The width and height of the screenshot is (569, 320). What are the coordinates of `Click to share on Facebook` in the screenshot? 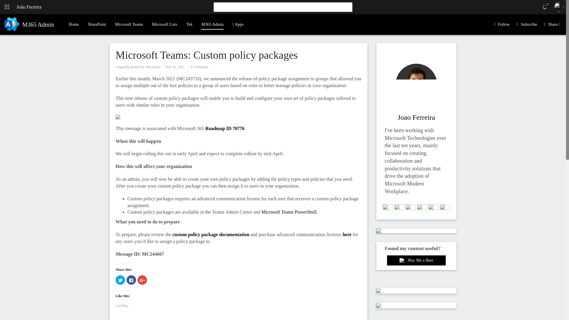 It's located at (131, 280).